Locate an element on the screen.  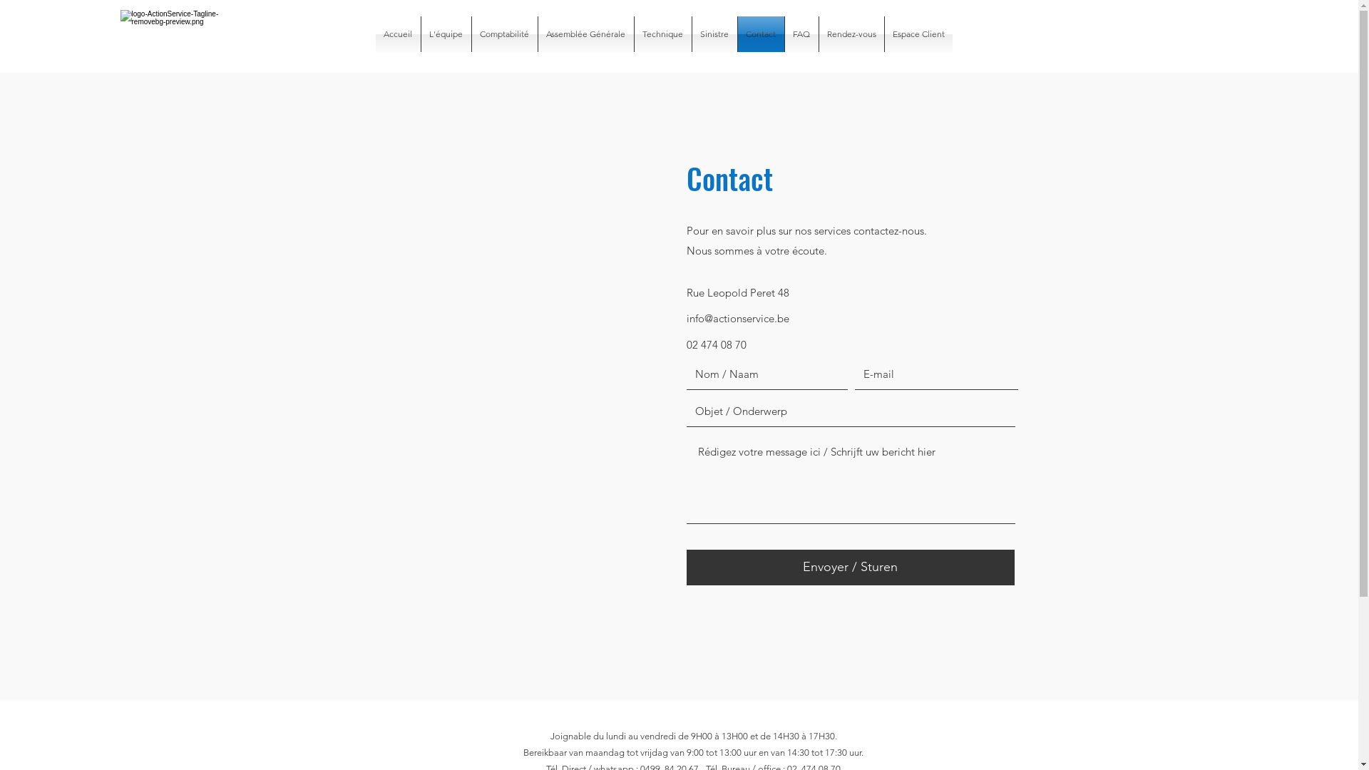
Envoyer / Sturen is located at coordinates (850, 568).